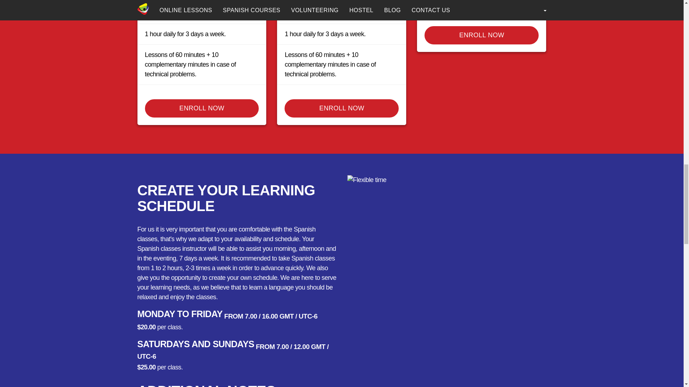  What do you see at coordinates (202, 108) in the screenshot?
I see `ENROLL NOW` at bounding box center [202, 108].